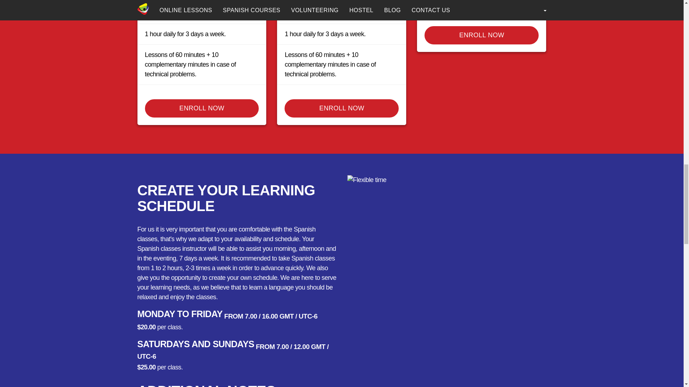  What do you see at coordinates (202, 108) in the screenshot?
I see `ENROLL NOW` at bounding box center [202, 108].